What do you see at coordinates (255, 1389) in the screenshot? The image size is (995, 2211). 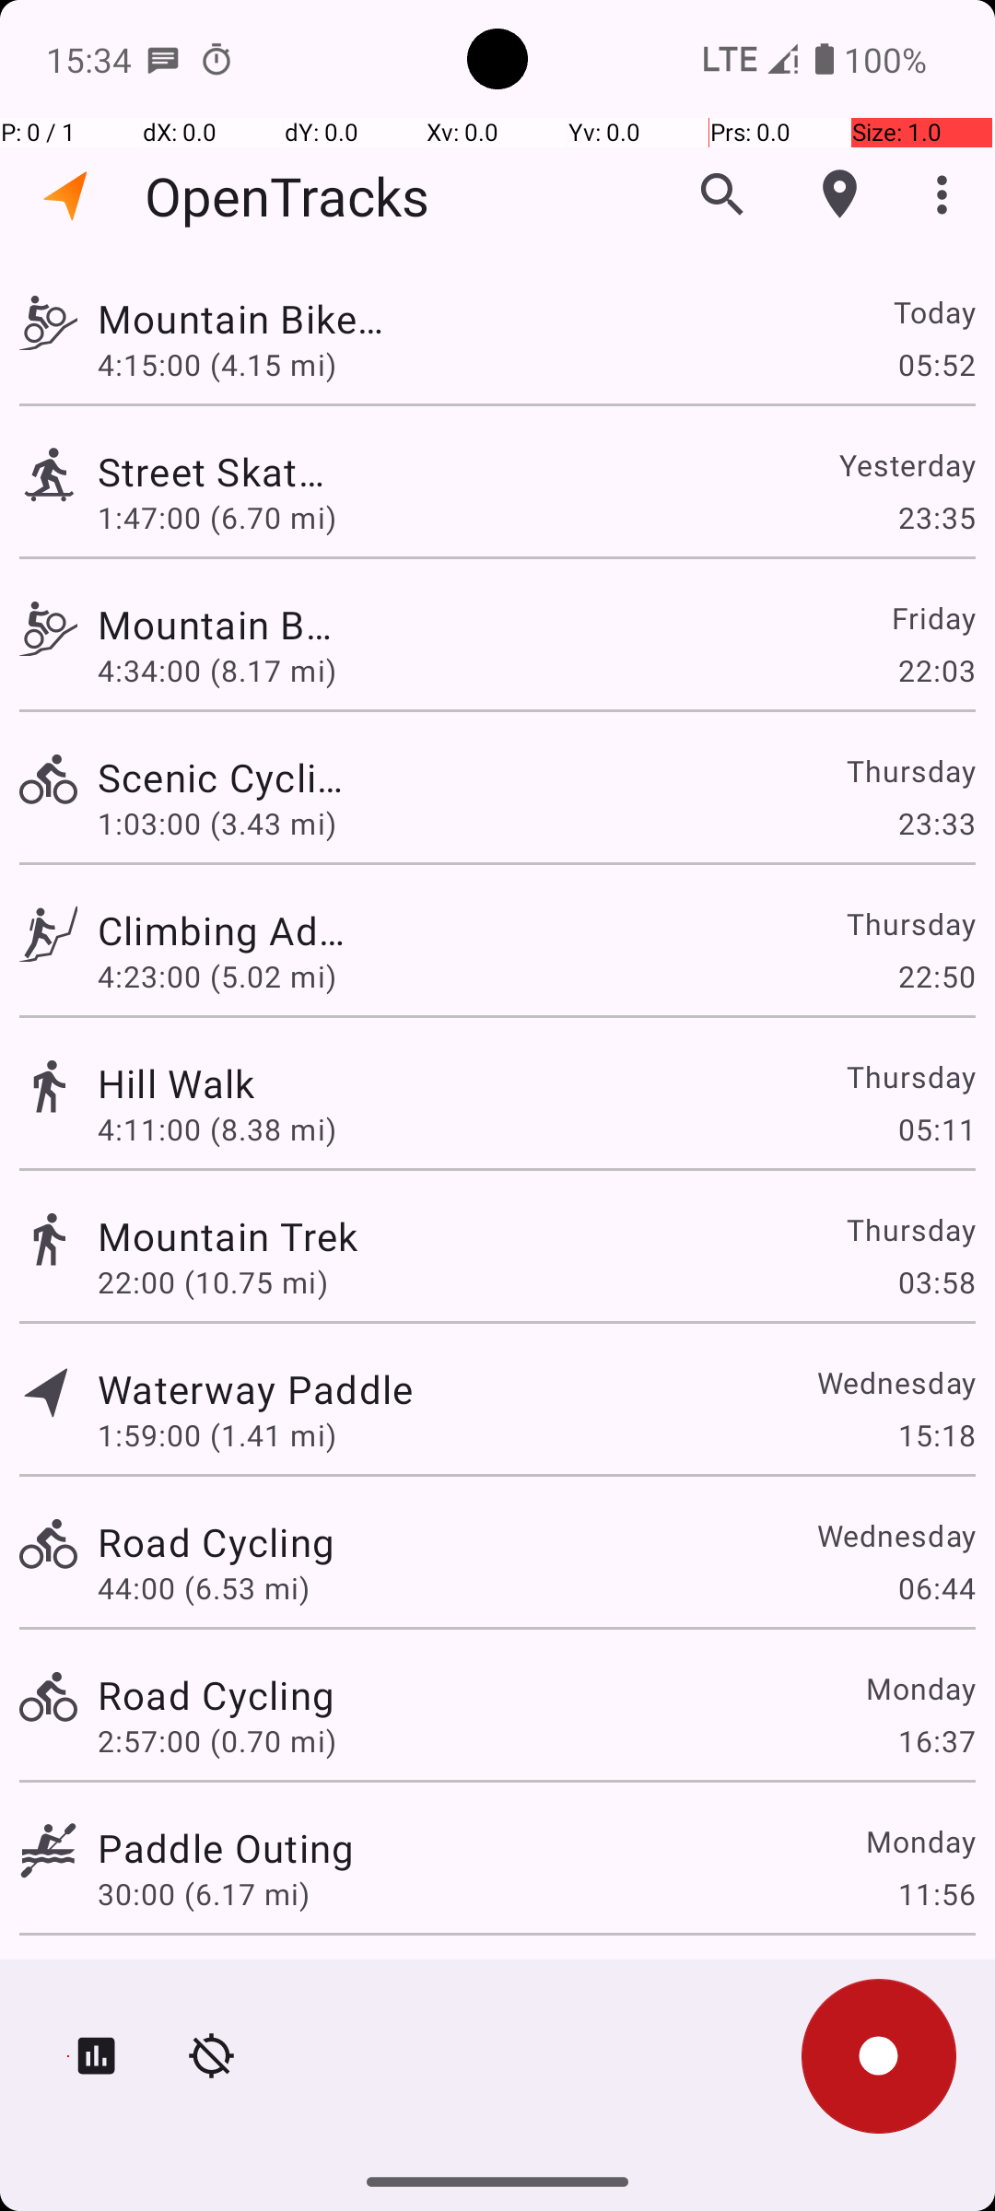 I see `Waterway Paddle` at bounding box center [255, 1389].